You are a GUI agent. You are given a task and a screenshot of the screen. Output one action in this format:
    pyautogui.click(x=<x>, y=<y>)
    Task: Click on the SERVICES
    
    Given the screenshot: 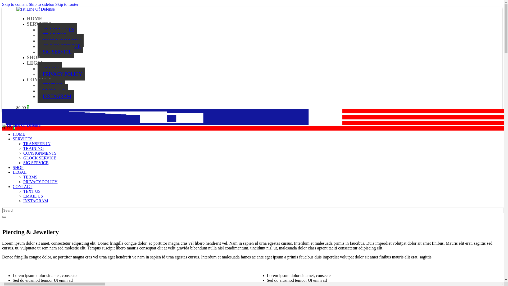 What is the action you would take?
    pyautogui.click(x=39, y=24)
    